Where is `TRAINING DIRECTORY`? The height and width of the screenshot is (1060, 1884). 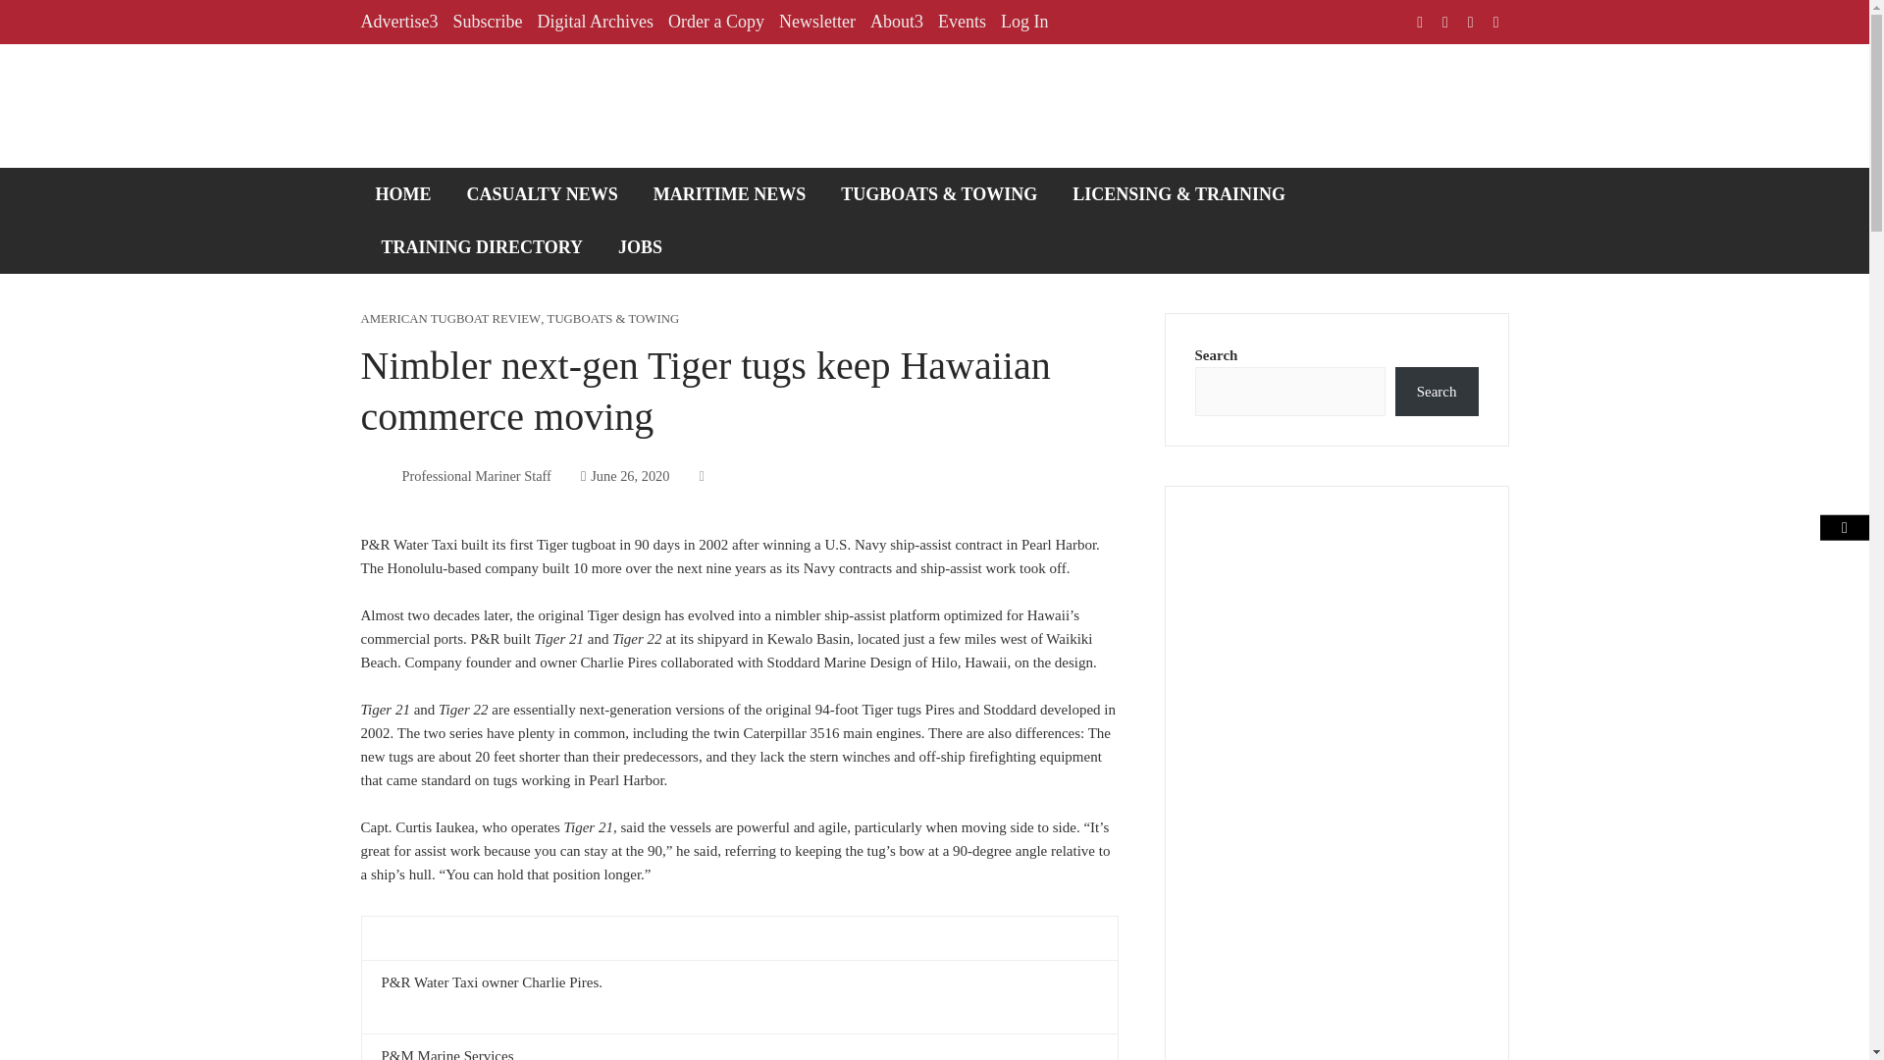
TRAINING DIRECTORY is located at coordinates (483, 246).